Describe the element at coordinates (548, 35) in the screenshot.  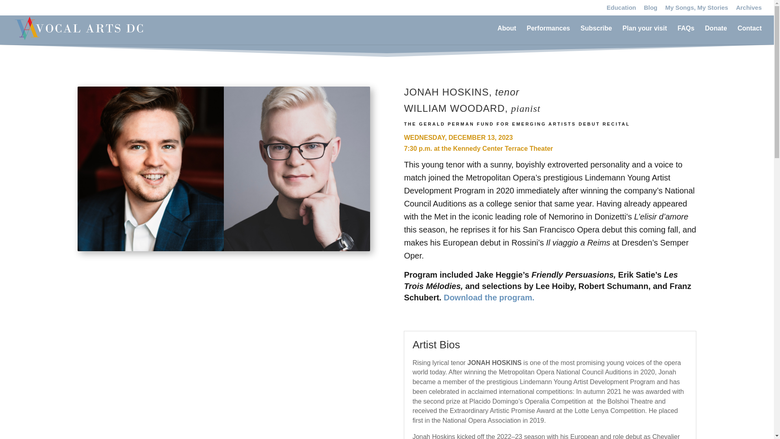
I see `Performances` at that location.